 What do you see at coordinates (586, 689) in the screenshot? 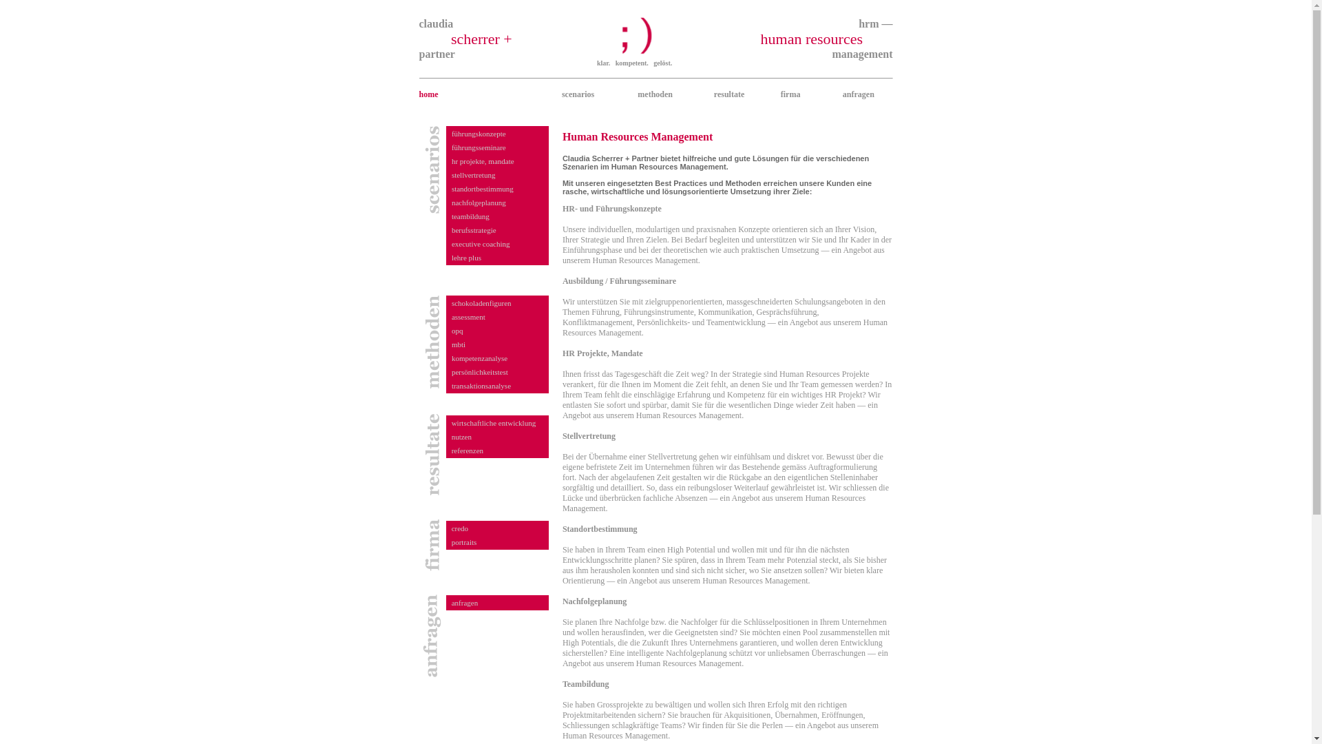
I see `Teambildung` at bounding box center [586, 689].